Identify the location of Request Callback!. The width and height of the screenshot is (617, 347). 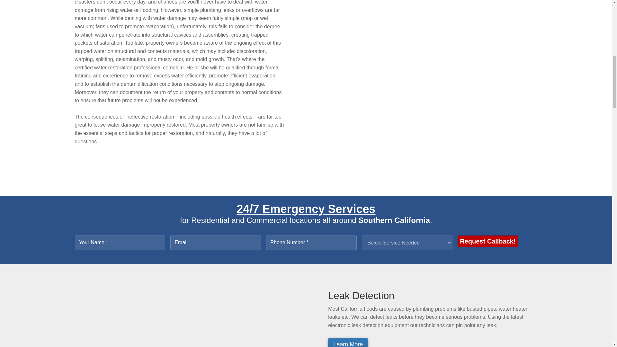
(487, 241).